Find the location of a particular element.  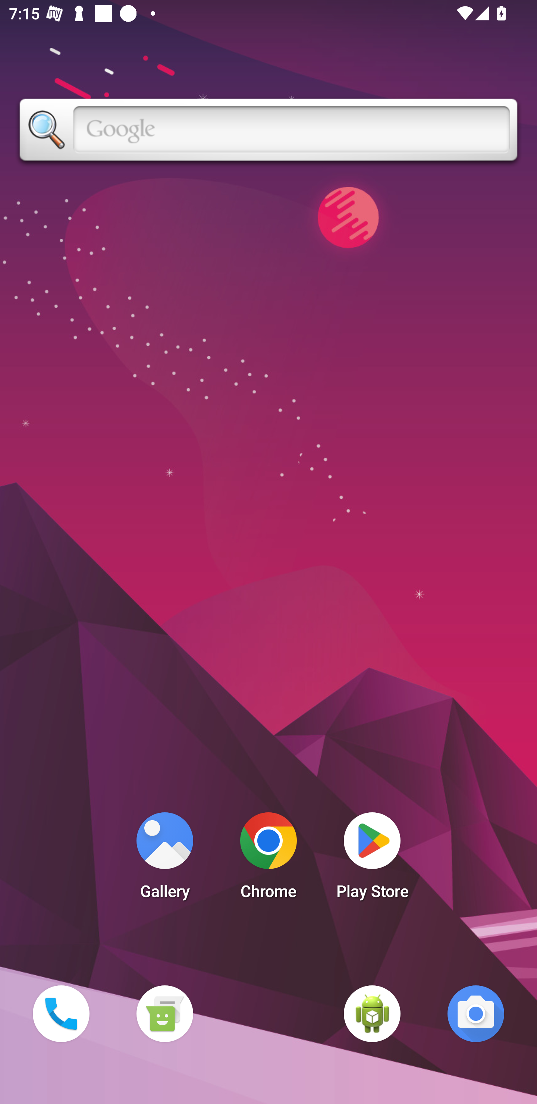

Phone is located at coordinates (61, 1013).